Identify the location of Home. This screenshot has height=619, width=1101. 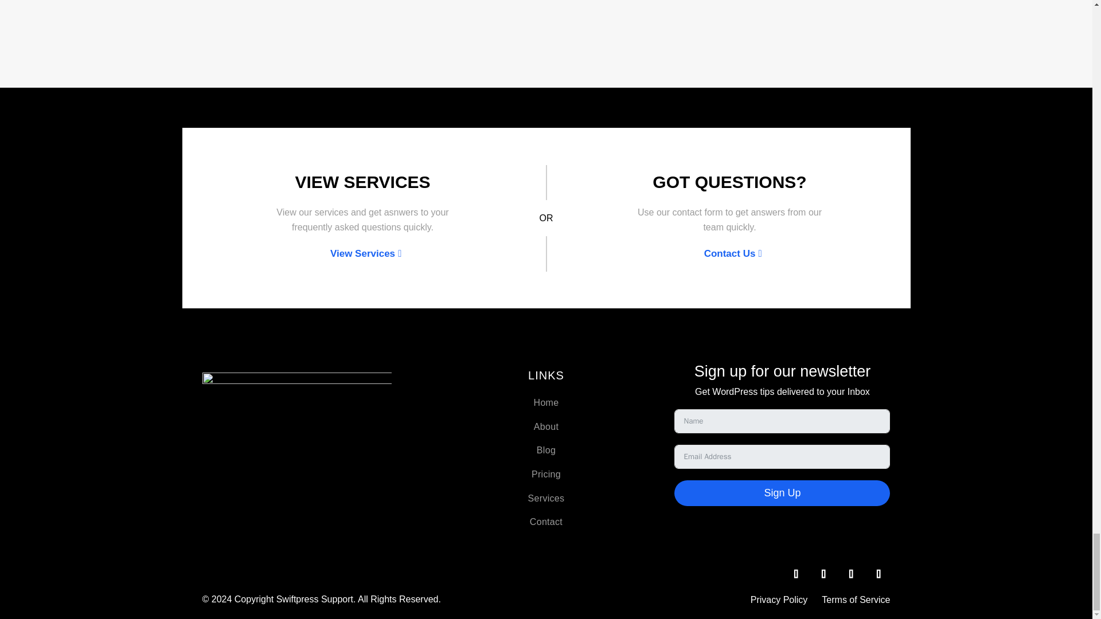
(546, 402).